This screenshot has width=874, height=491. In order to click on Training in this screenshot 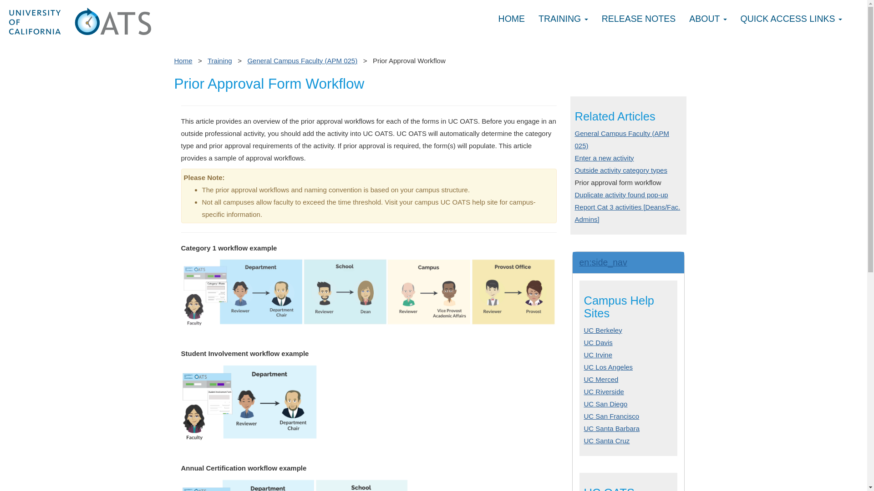, I will do `click(220, 60)`.